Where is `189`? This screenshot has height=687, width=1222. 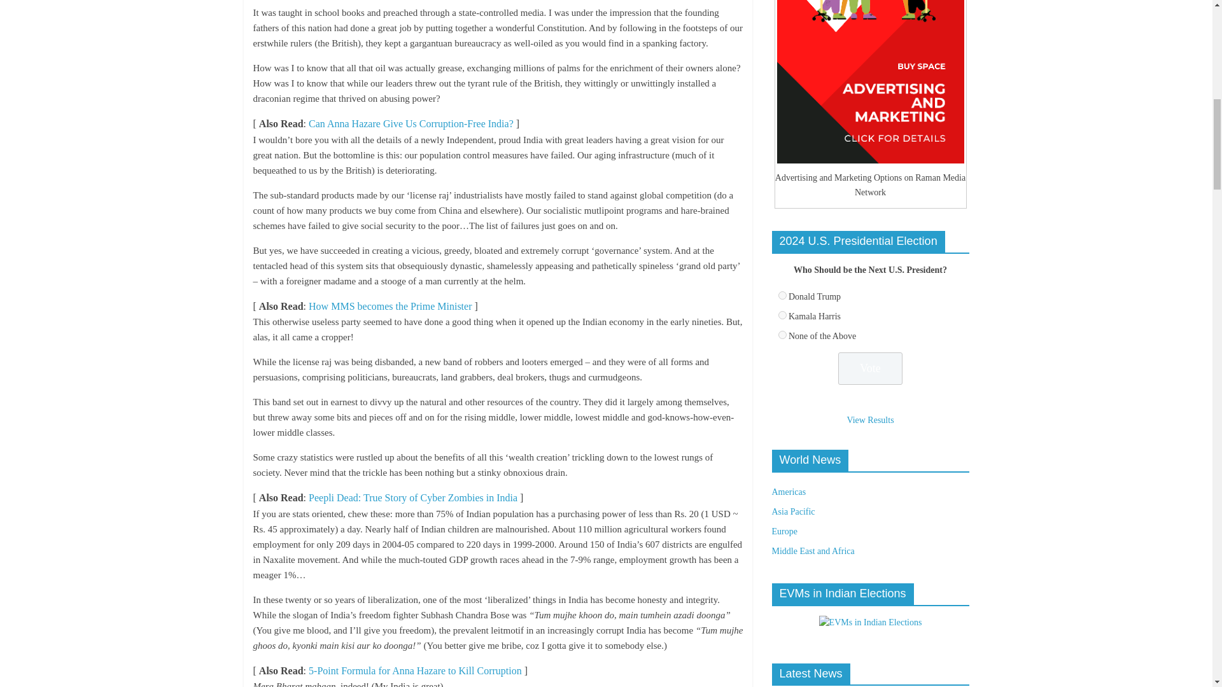
189 is located at coordinates (782, 295).